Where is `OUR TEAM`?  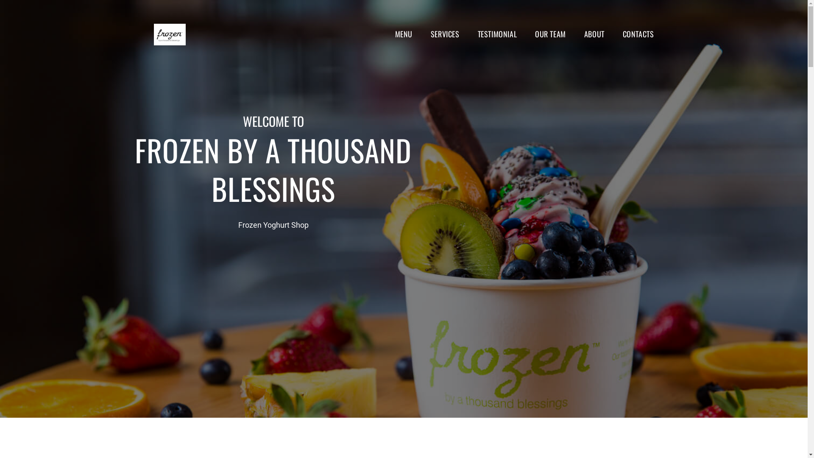
OUR TEAM is located at coordinates (550, 34).